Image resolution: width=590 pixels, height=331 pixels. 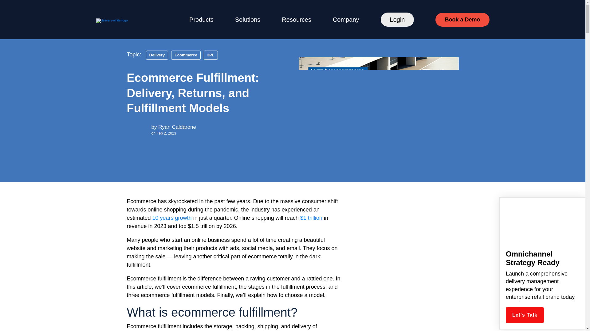 I want to click on Company, so click(x=346, y=19).